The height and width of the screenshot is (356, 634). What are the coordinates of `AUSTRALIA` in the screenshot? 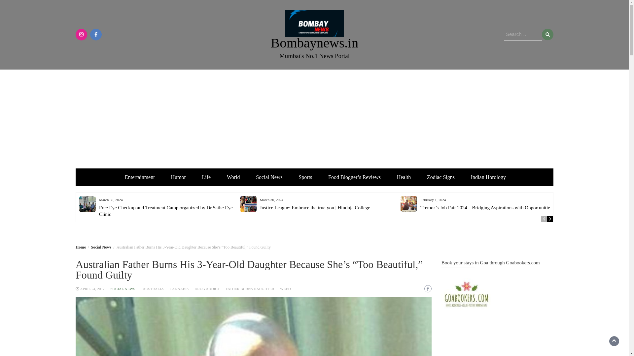 It's located at (153, 289).